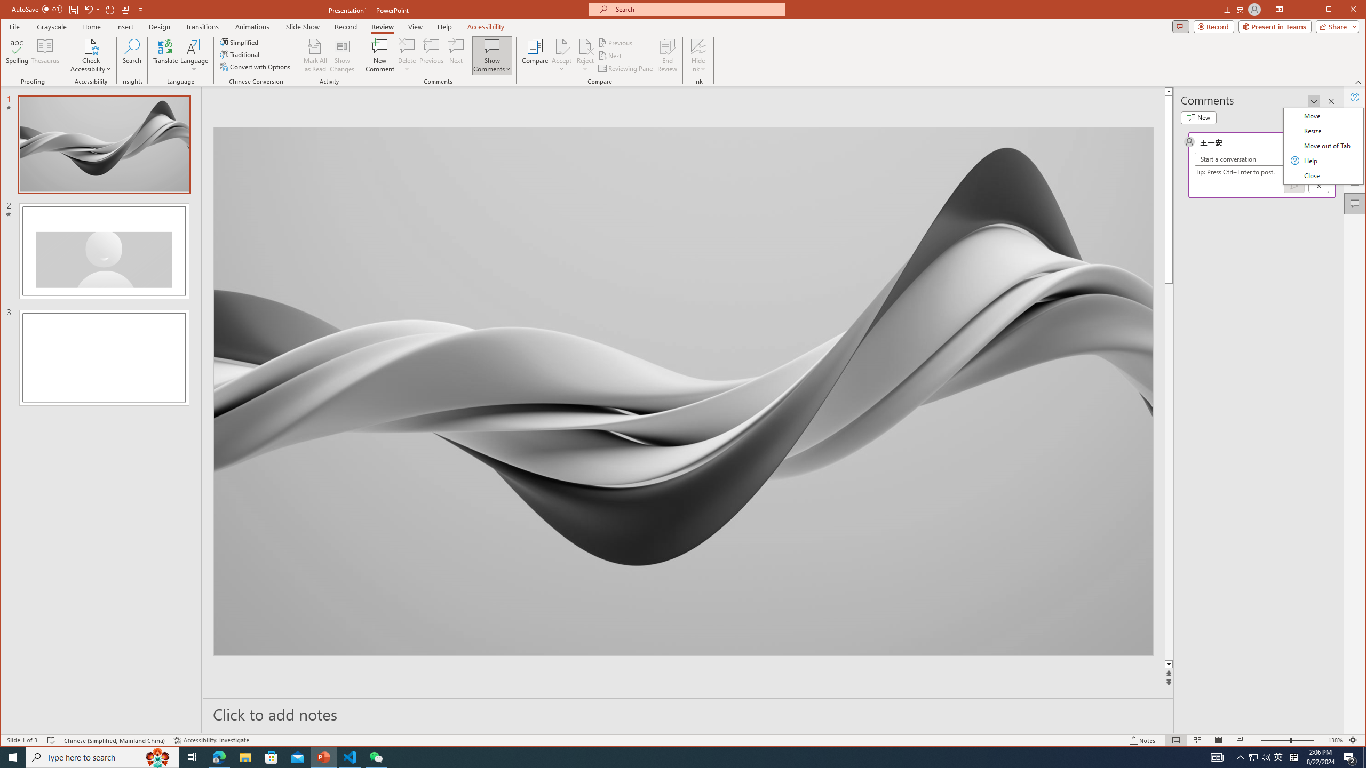  What do you see at coordinates (683, 391) in the screenshot?
I see `Wavy 3D art` at bounding box center [683, 391].